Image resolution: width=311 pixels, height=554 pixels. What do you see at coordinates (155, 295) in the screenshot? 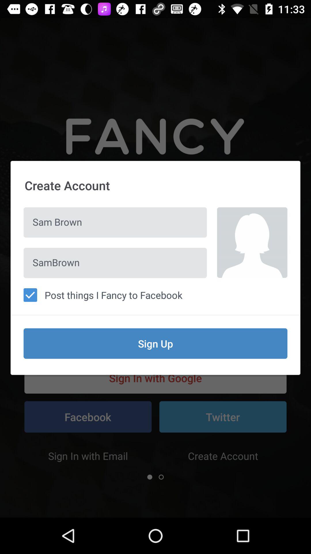
I see `choose the icon below sambrown` at bounding box center [155, 295].